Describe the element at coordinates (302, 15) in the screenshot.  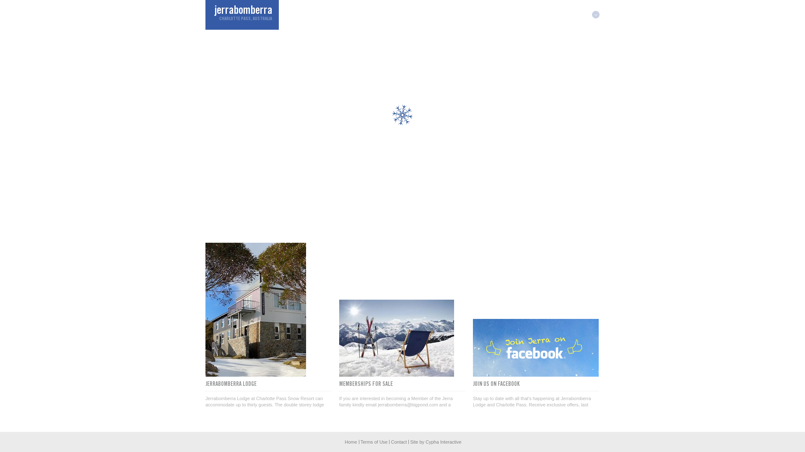
I see `THE LODGE` at that location.